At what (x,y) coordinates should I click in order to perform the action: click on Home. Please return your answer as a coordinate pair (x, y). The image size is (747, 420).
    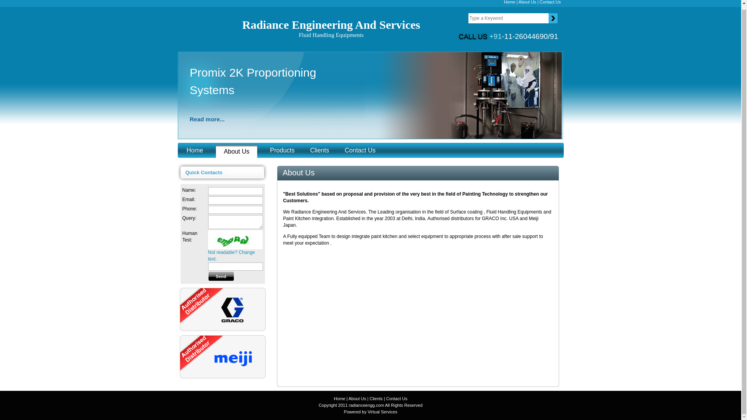
    Looking at the image, I should click on (195, 150).